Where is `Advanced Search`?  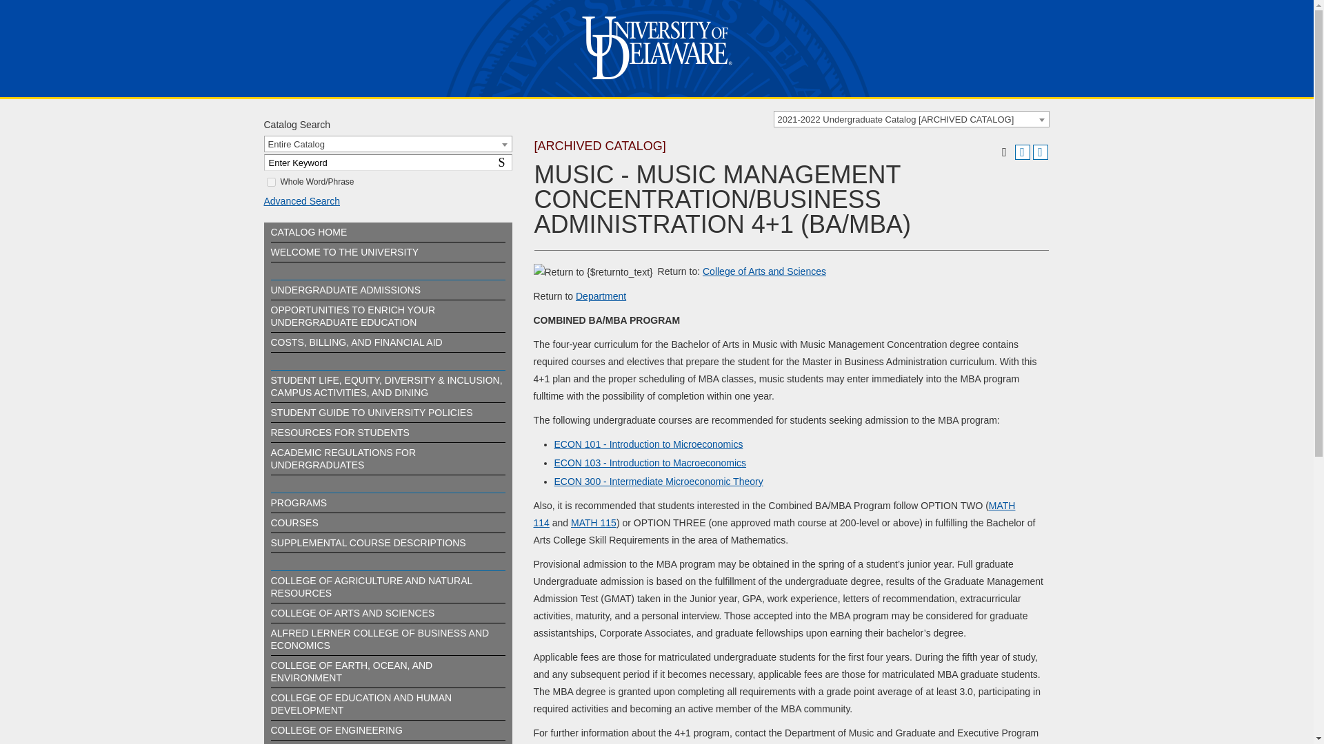 Advanced Search is located at coordinates (294, 522).